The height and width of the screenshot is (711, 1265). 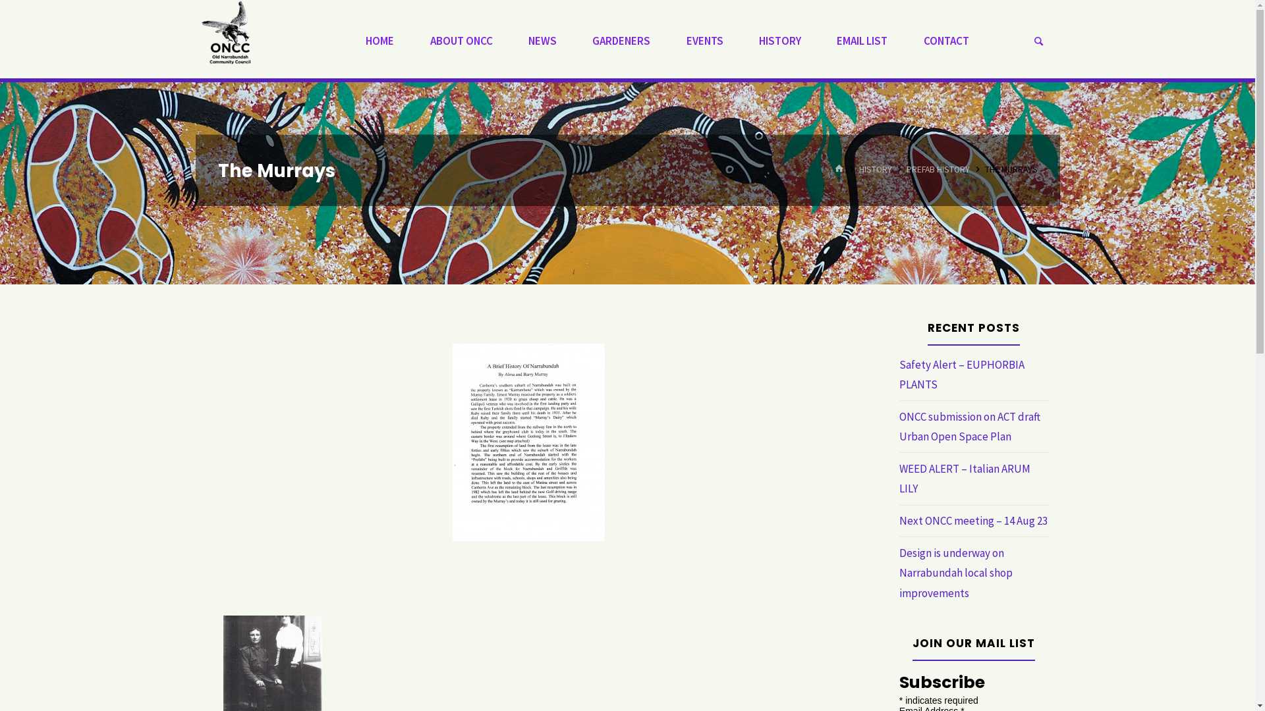 I want to click on ONCC submission on ACT draft Urban Open Space Plan, so click(x=970, y=427).